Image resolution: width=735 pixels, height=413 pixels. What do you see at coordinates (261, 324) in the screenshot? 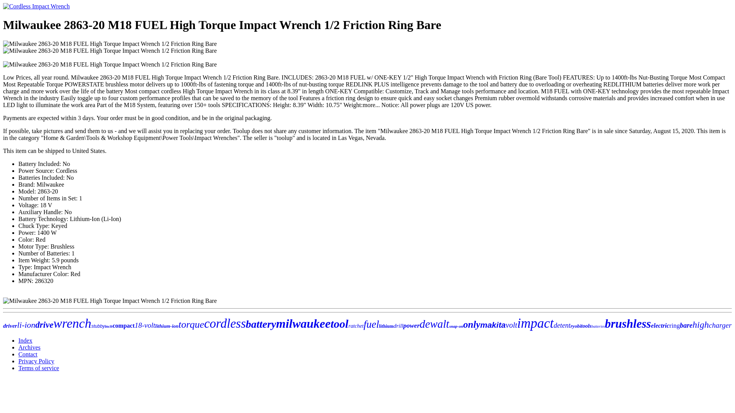
I see `battery` at bounding box center [261, 324].